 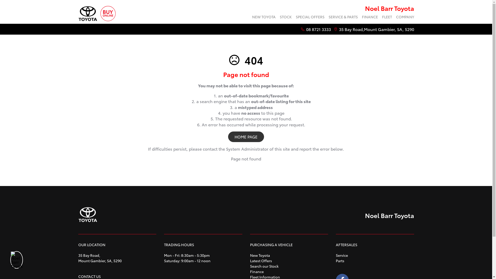 I want to click on FLEET, so click(x=387, y=18).